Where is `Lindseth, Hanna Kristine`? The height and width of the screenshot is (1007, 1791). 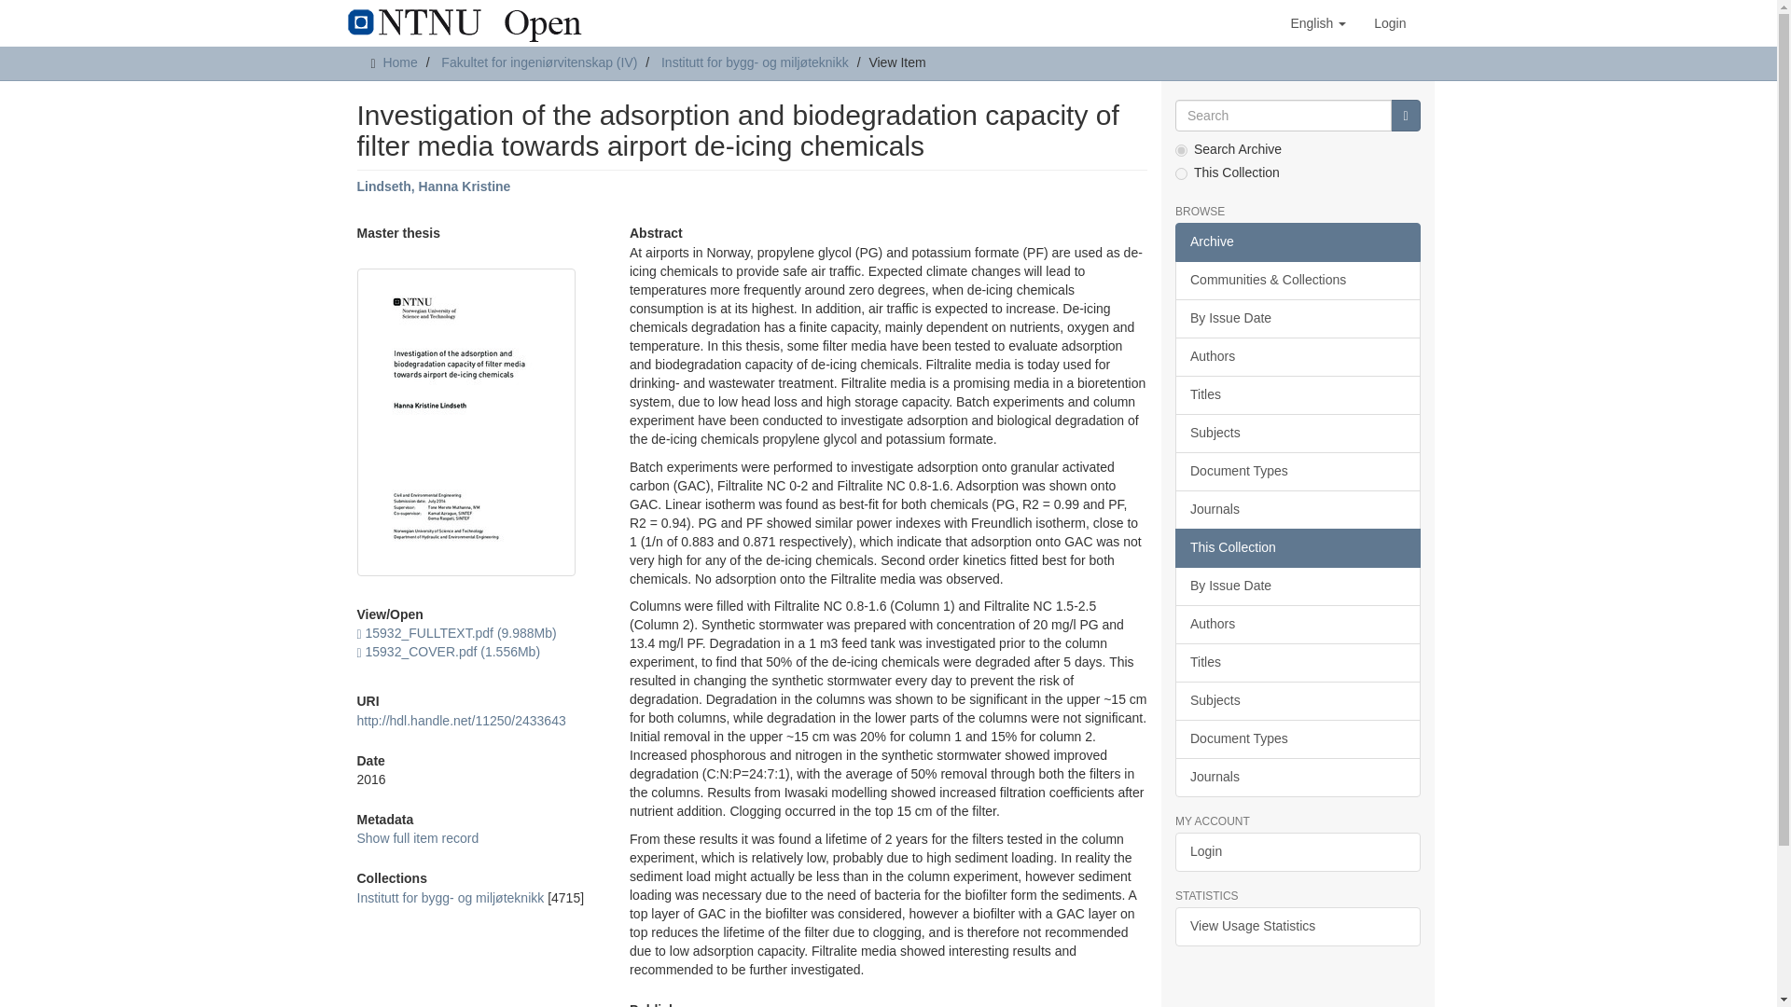 Lindseth, Hanna Kristine is located at coordinates (433, 186).